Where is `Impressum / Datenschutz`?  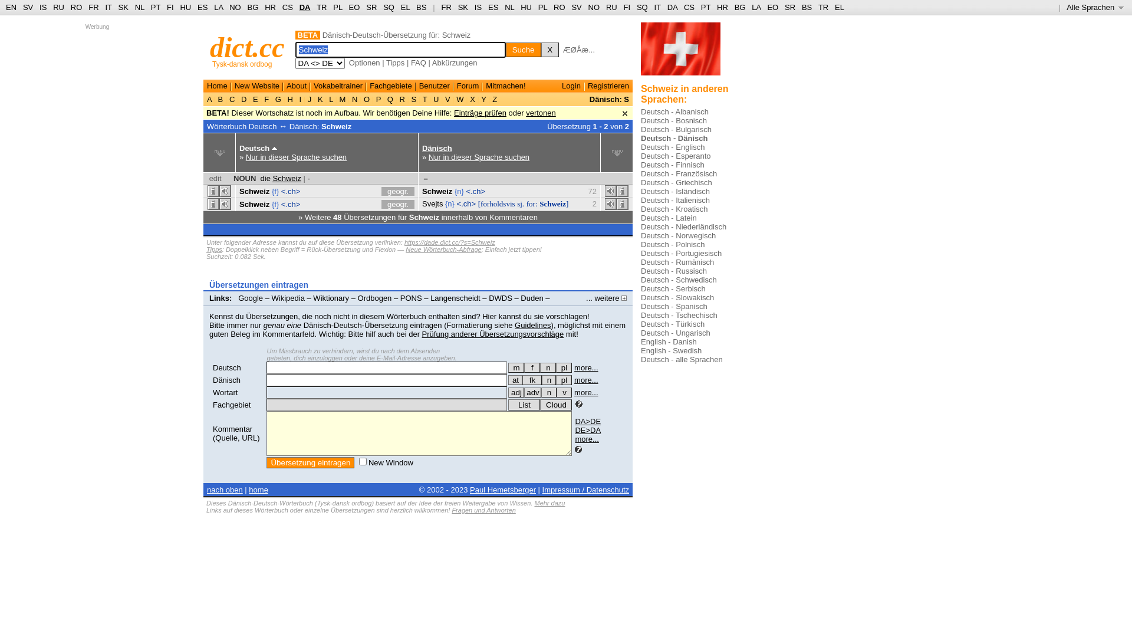
Impressum / Datenschutz is located at coordinates (586, 490).